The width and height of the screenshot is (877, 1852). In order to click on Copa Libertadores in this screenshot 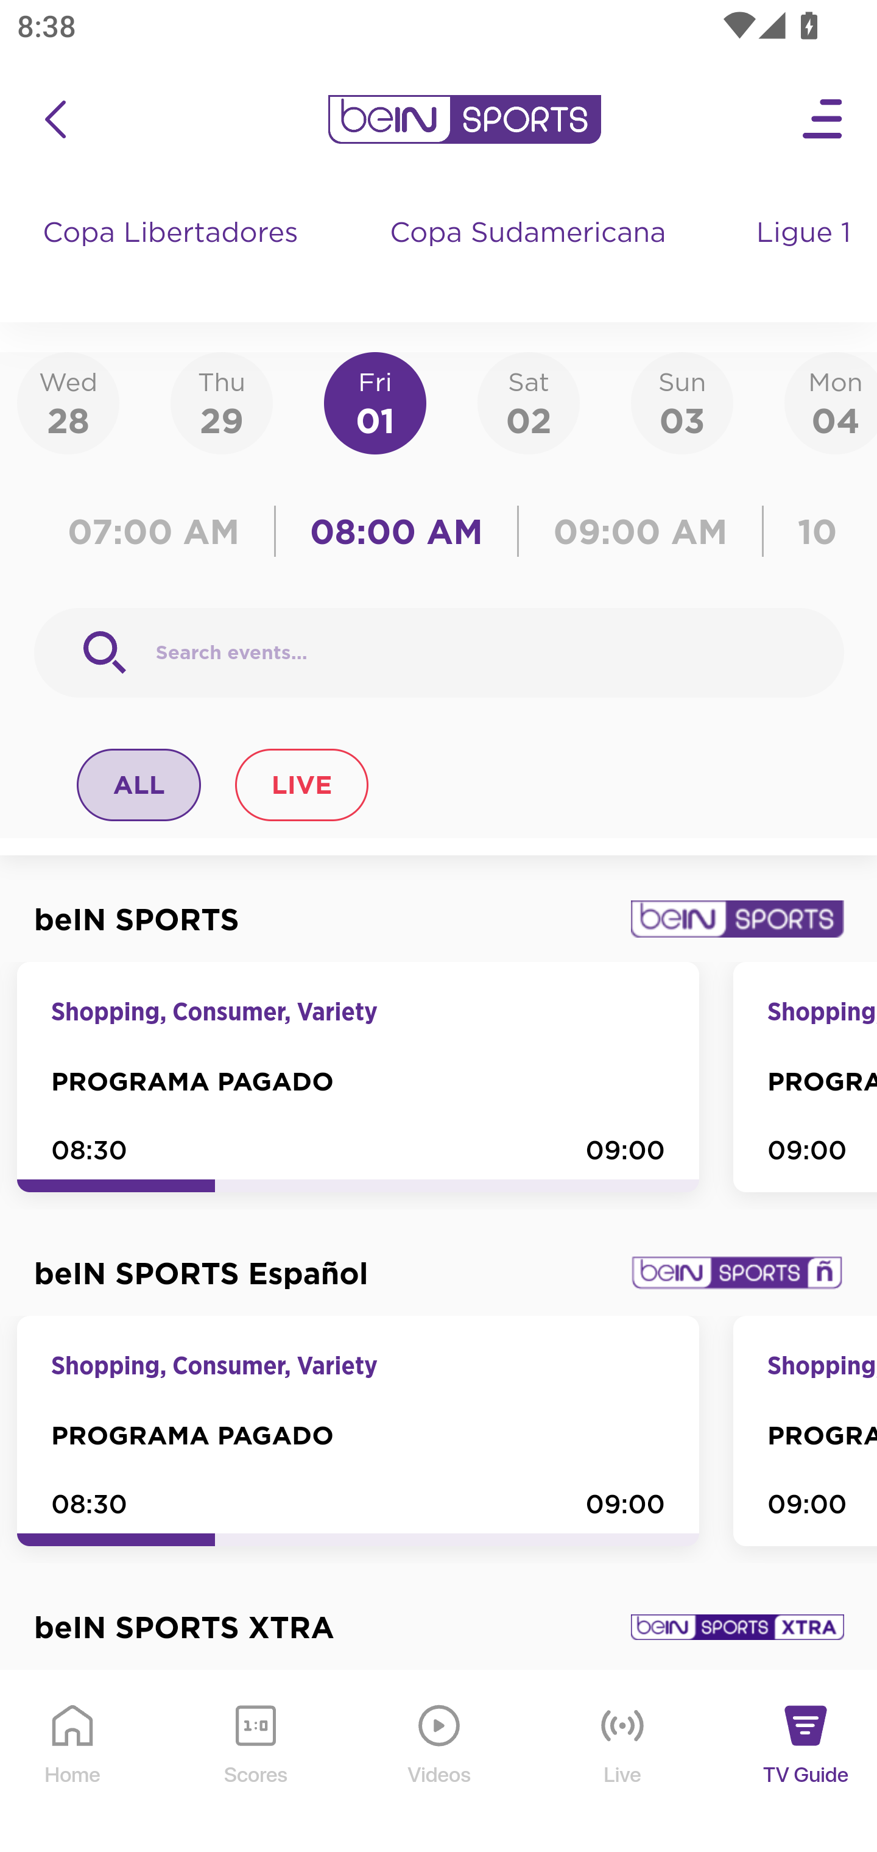, I will do `click(173, 256)`.